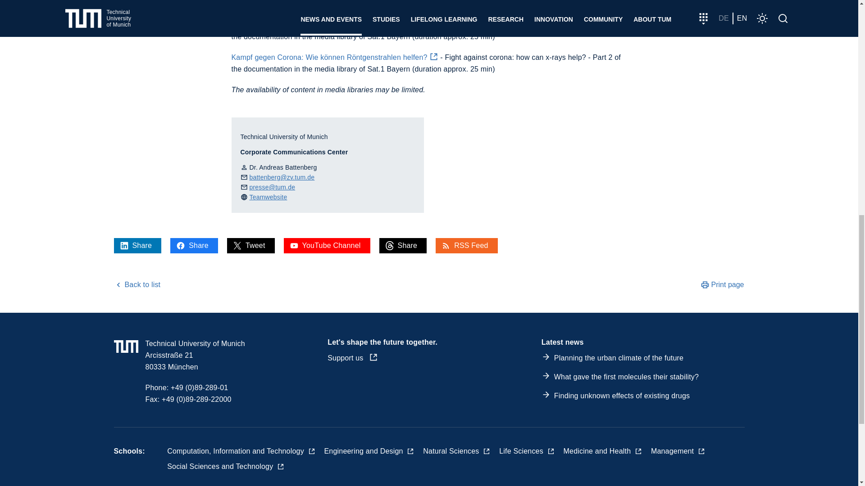 This screenshot has width=865, height=486. What do you see at coordinates (626, 377) in the screenshot?
I see `What gave the first molecules their stability?` at bounding box center [626, 377].